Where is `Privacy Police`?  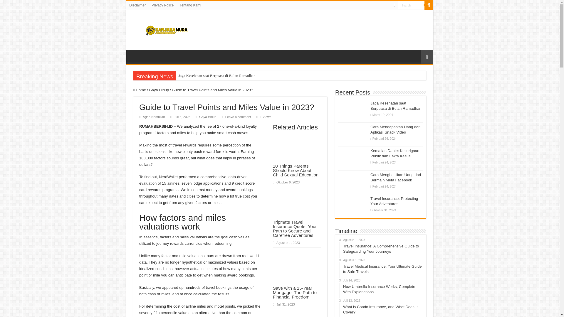
Privacy Police is located at coordinates (162, 5).